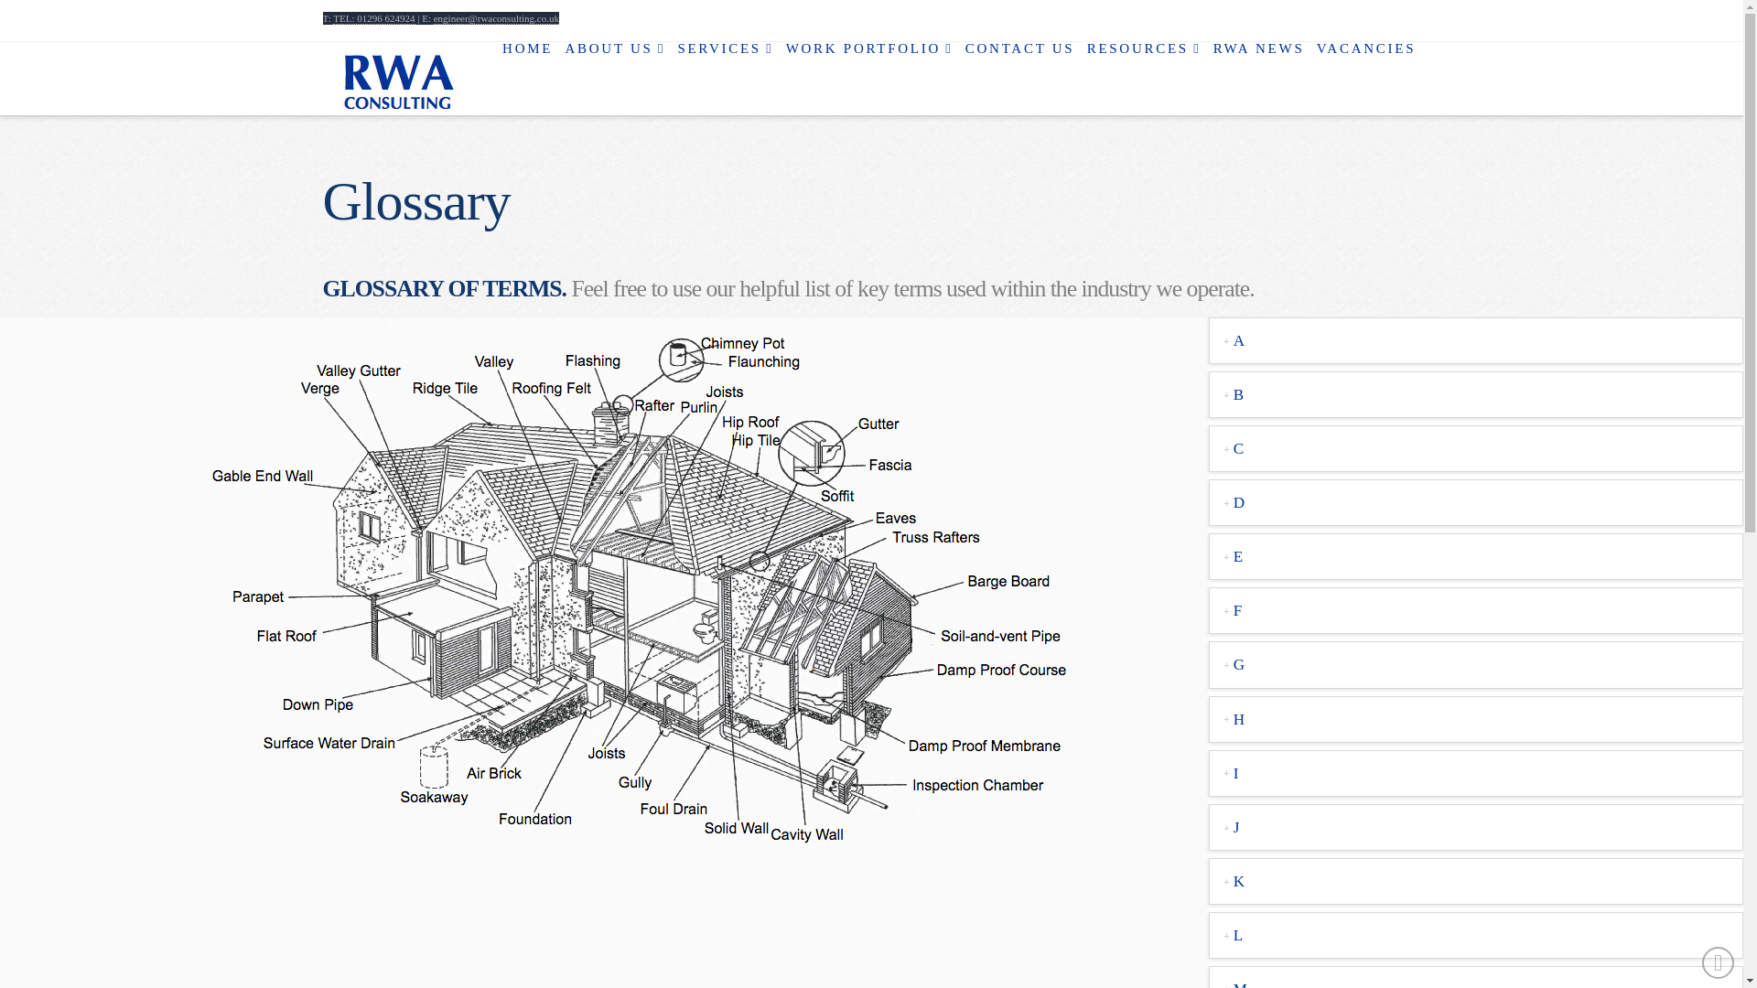 The image size is (1757, 988). What do you see at coordinates (868, 70) in the screenshot?
I see `WORK PORTFOLIO` at bounding box center [868, 70].